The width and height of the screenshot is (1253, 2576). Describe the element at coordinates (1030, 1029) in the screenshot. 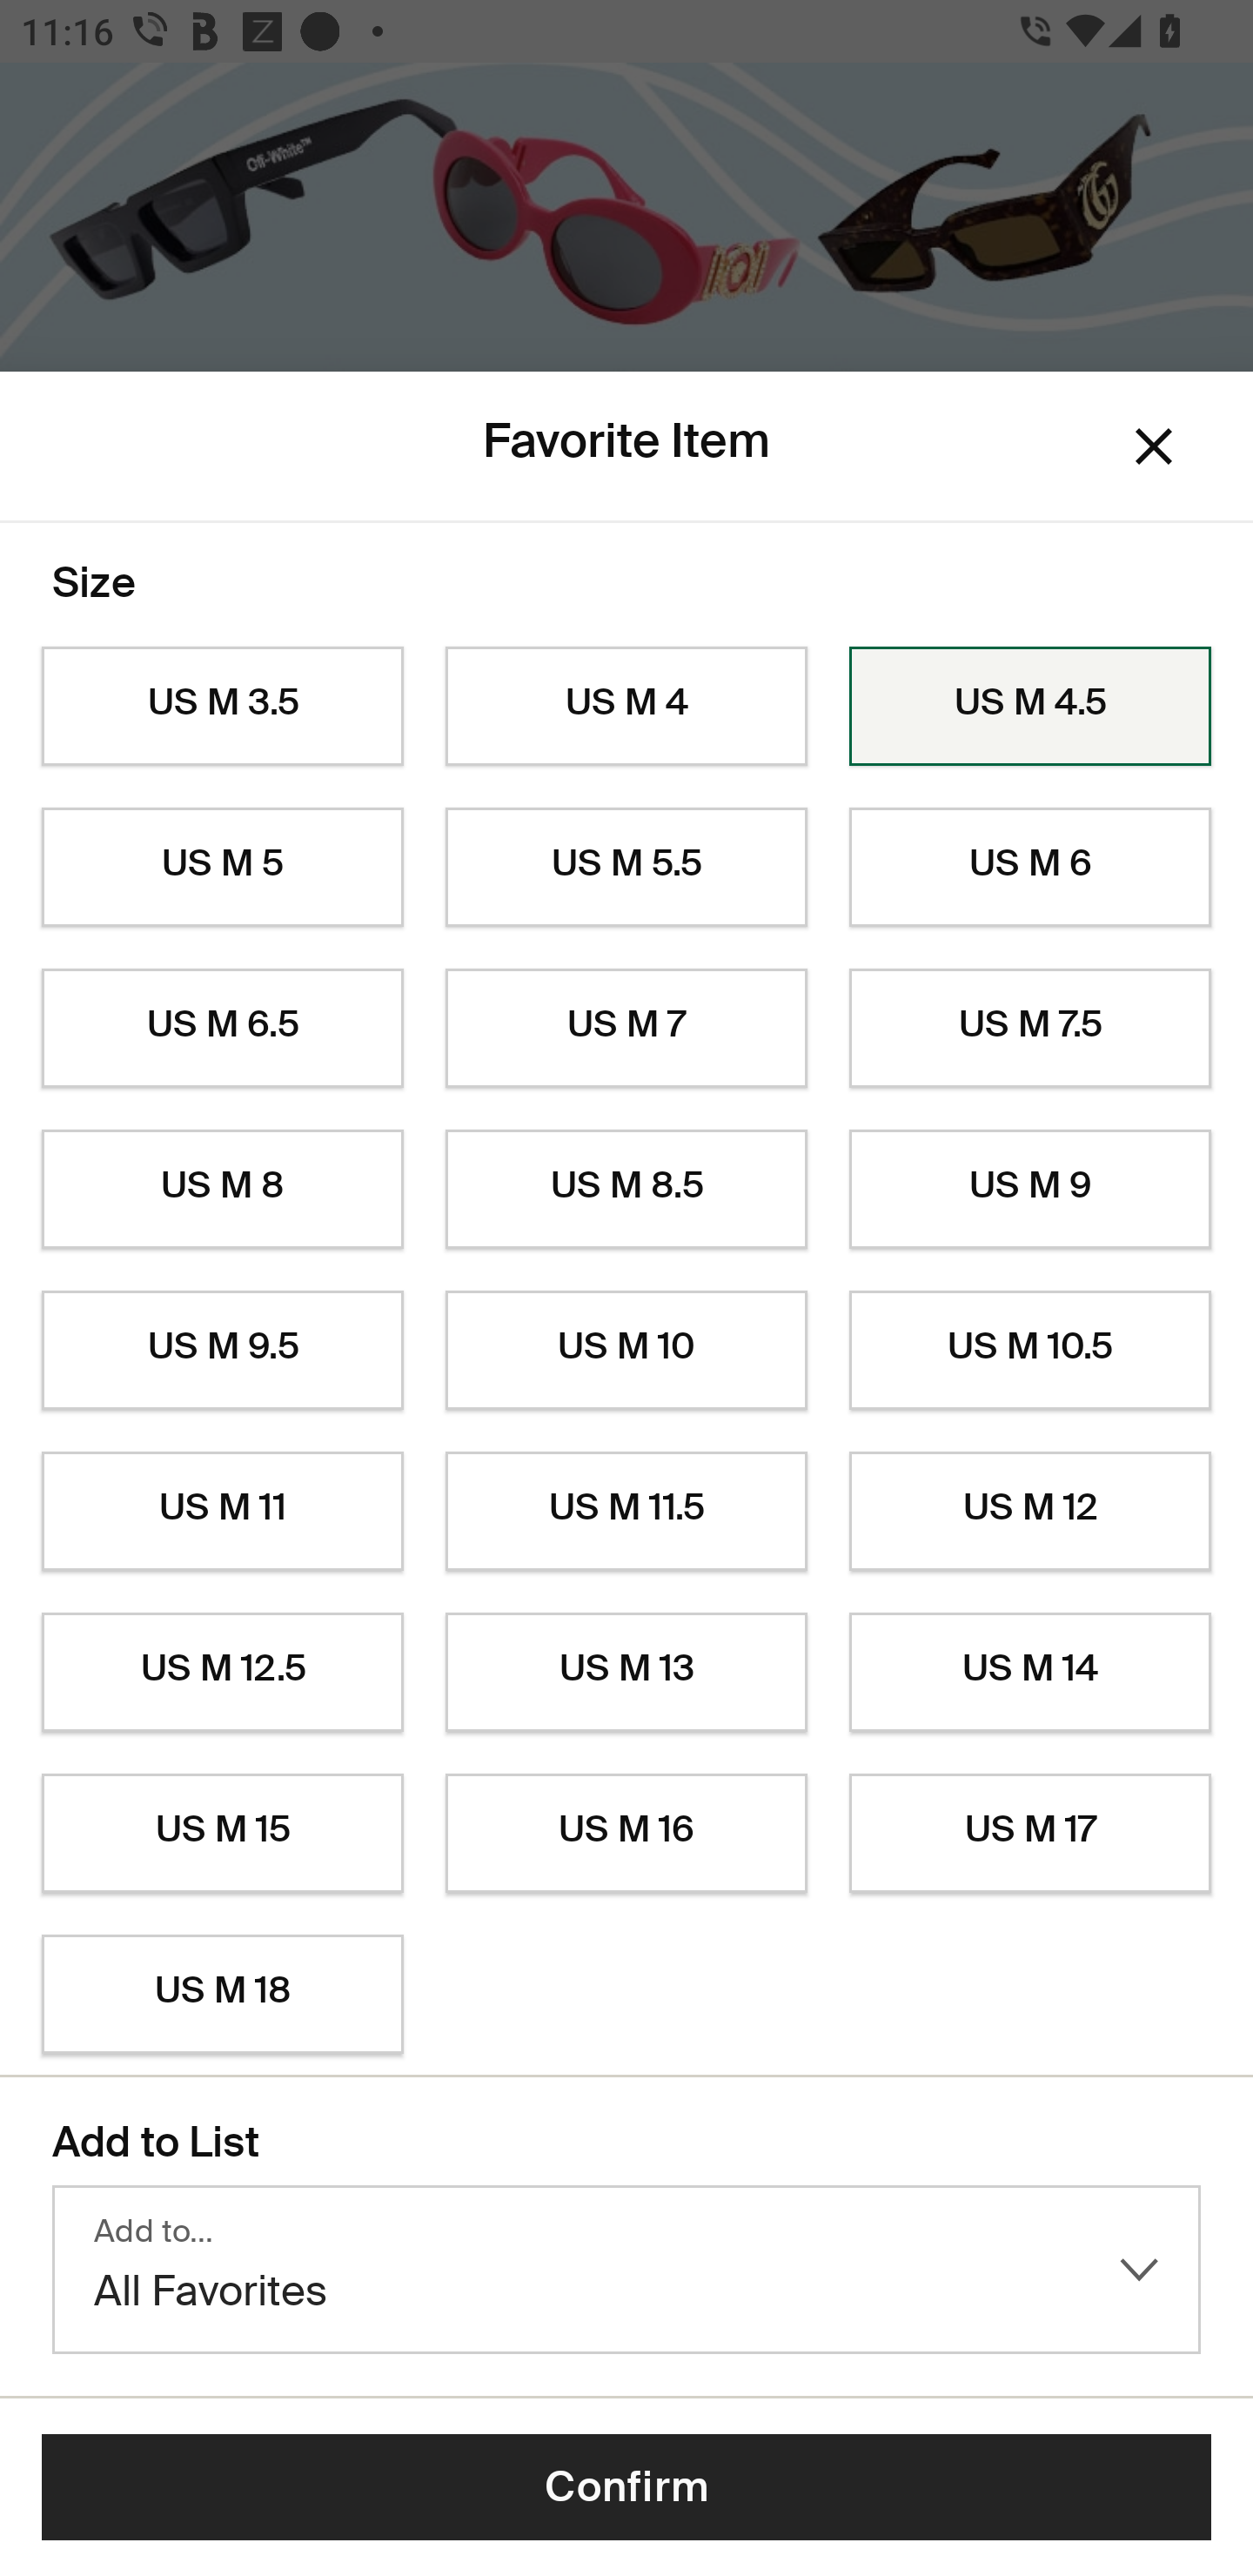

I see `US M 7.5` at that location.